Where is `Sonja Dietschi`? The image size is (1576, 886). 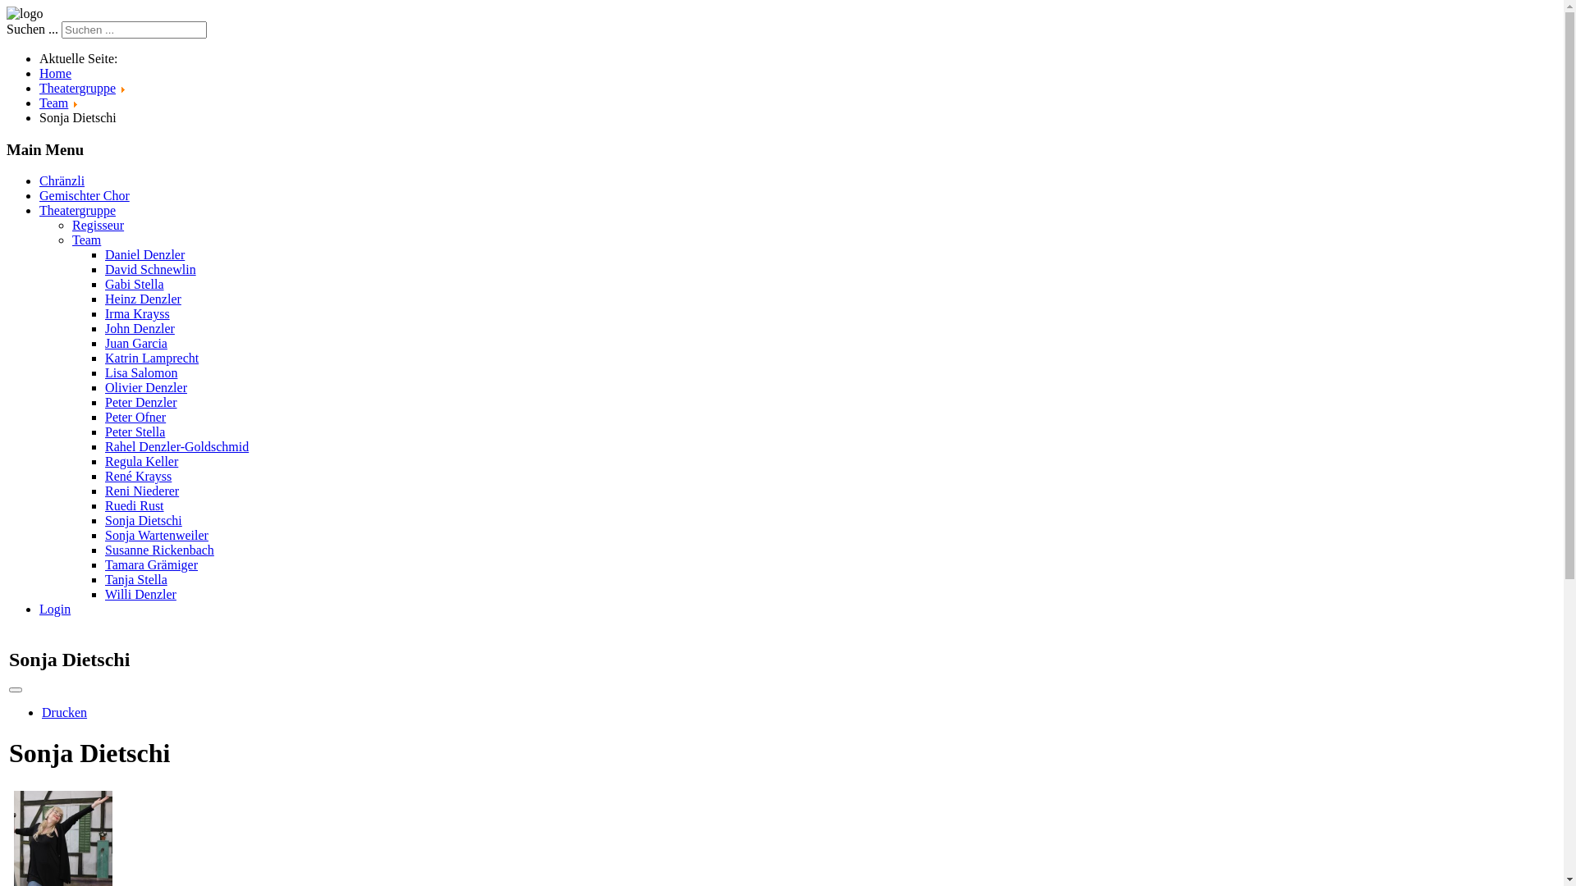 Sonja Dietschi is located at coordinates (144, 520).